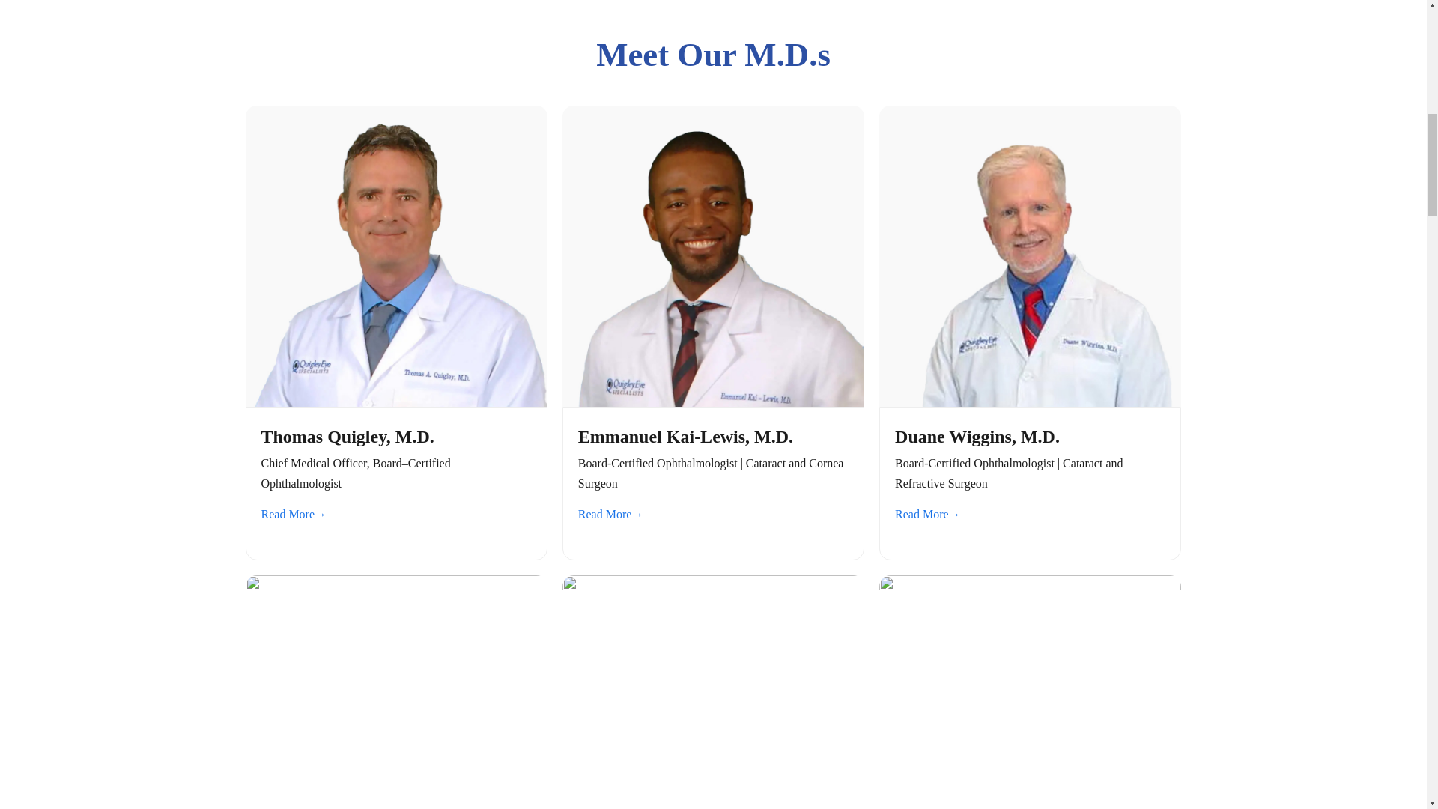 The height and width of the screenshot is (809, 1438). Describe the element at coordinates (397, 399) in the screenshot. I see `Thomas Quigley, M.D.` at that location.